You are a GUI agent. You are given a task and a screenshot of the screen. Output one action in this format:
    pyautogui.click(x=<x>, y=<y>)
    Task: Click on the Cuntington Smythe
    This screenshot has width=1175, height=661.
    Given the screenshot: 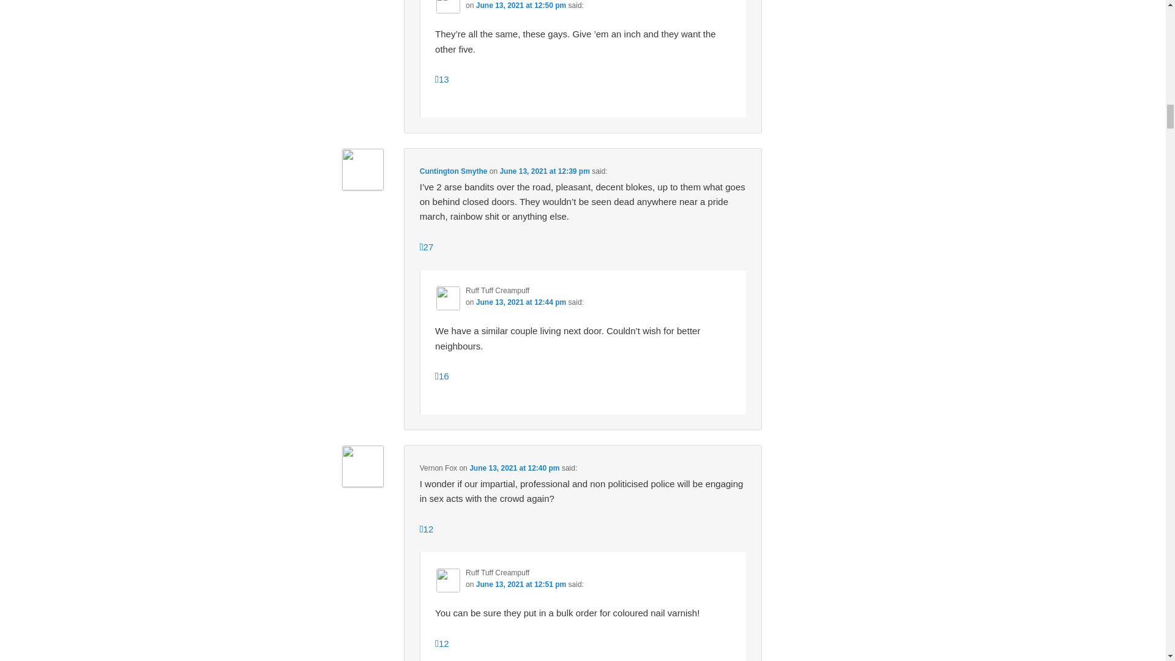 What is the action you would take?
    pyautogui.click(x=453, y=171)
    